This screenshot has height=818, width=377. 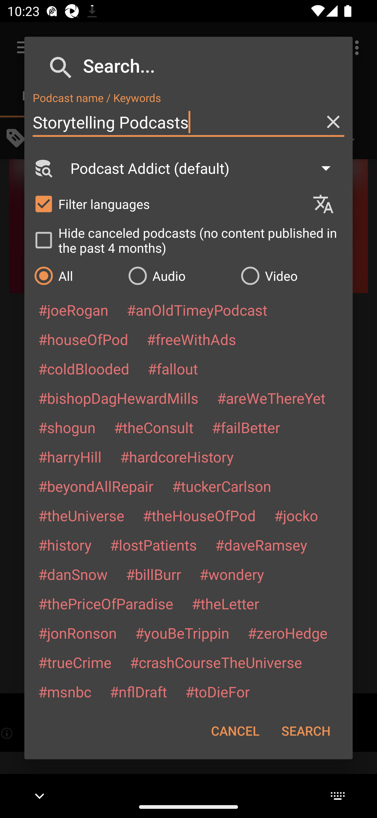 What do you see at coordinates (153, 545) in the screenshot?
I see `#lostPatients` at bounding box center [153, 545].